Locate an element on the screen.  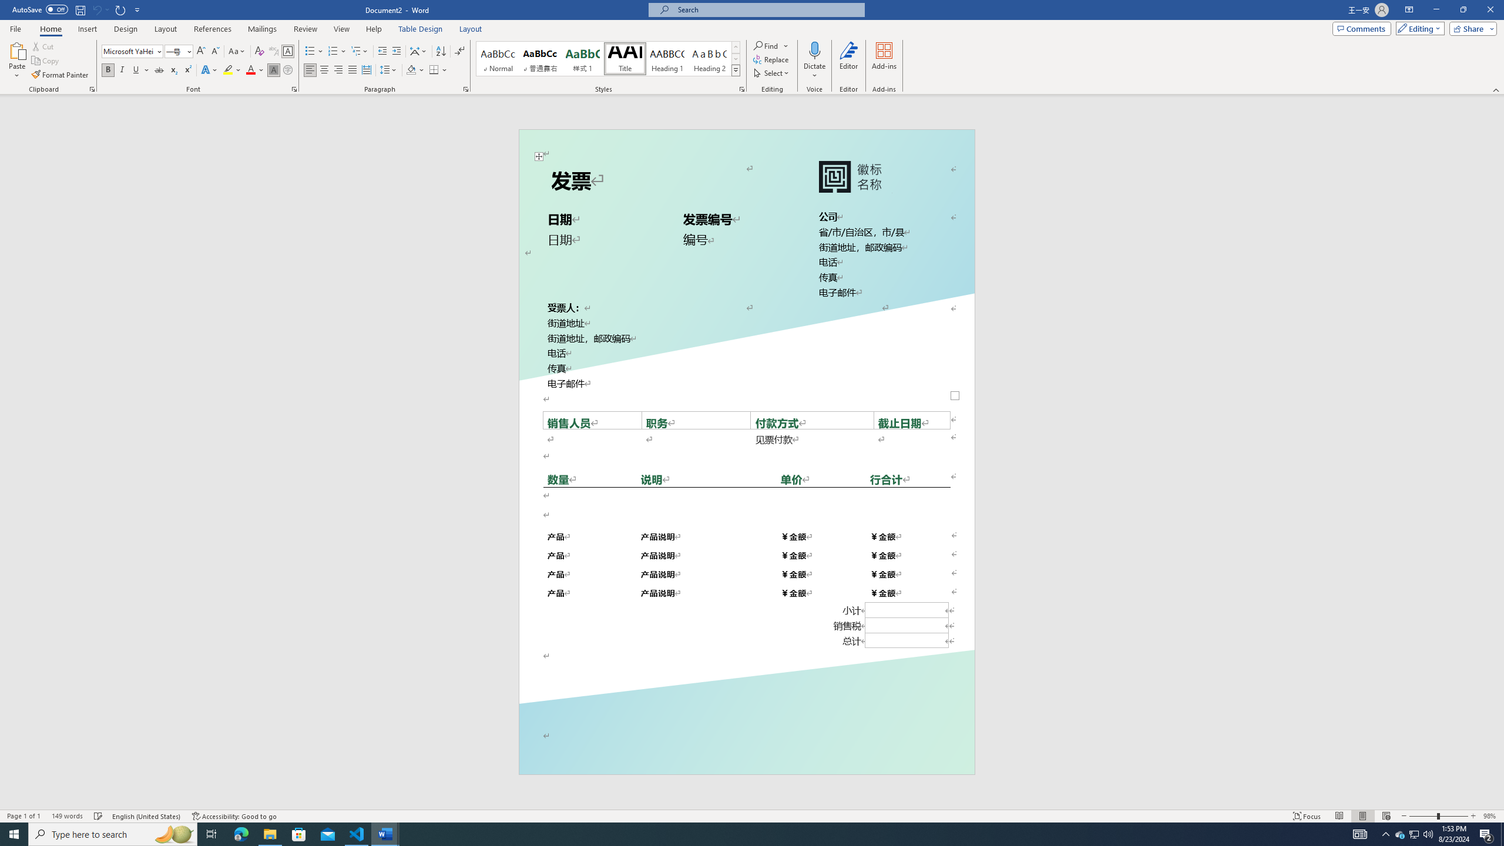
Line and Paragraph Spacing is located at coordinates (389, 70).